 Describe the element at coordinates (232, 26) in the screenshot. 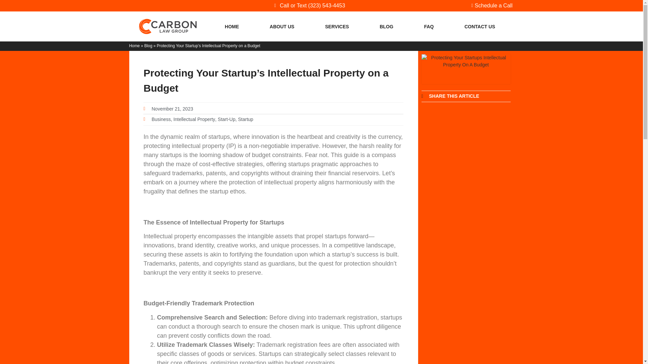

I see `HOME` at that location.